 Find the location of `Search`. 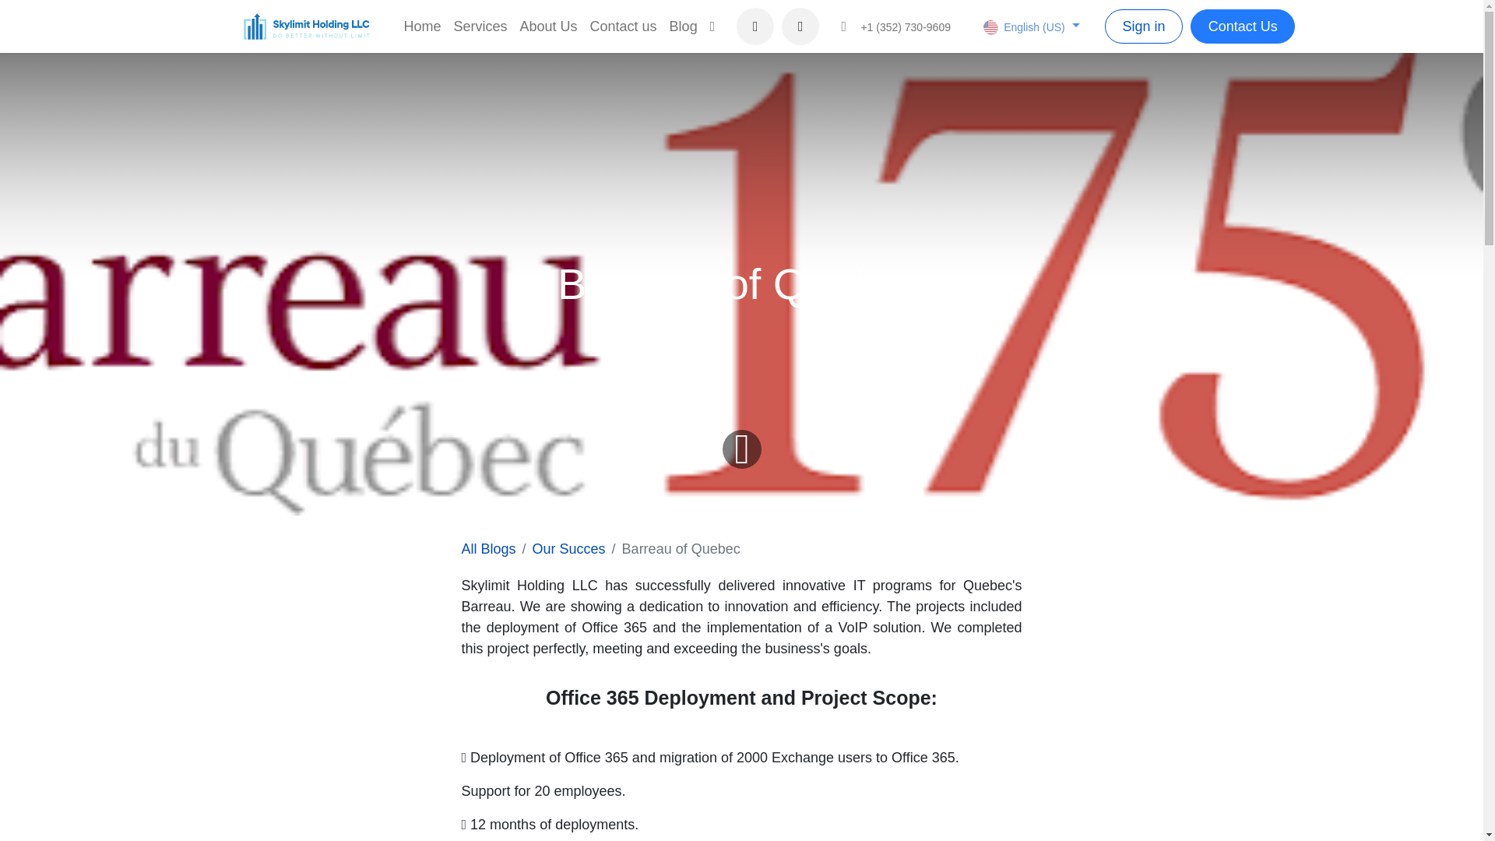

Search is located at coordinates (800, 26).